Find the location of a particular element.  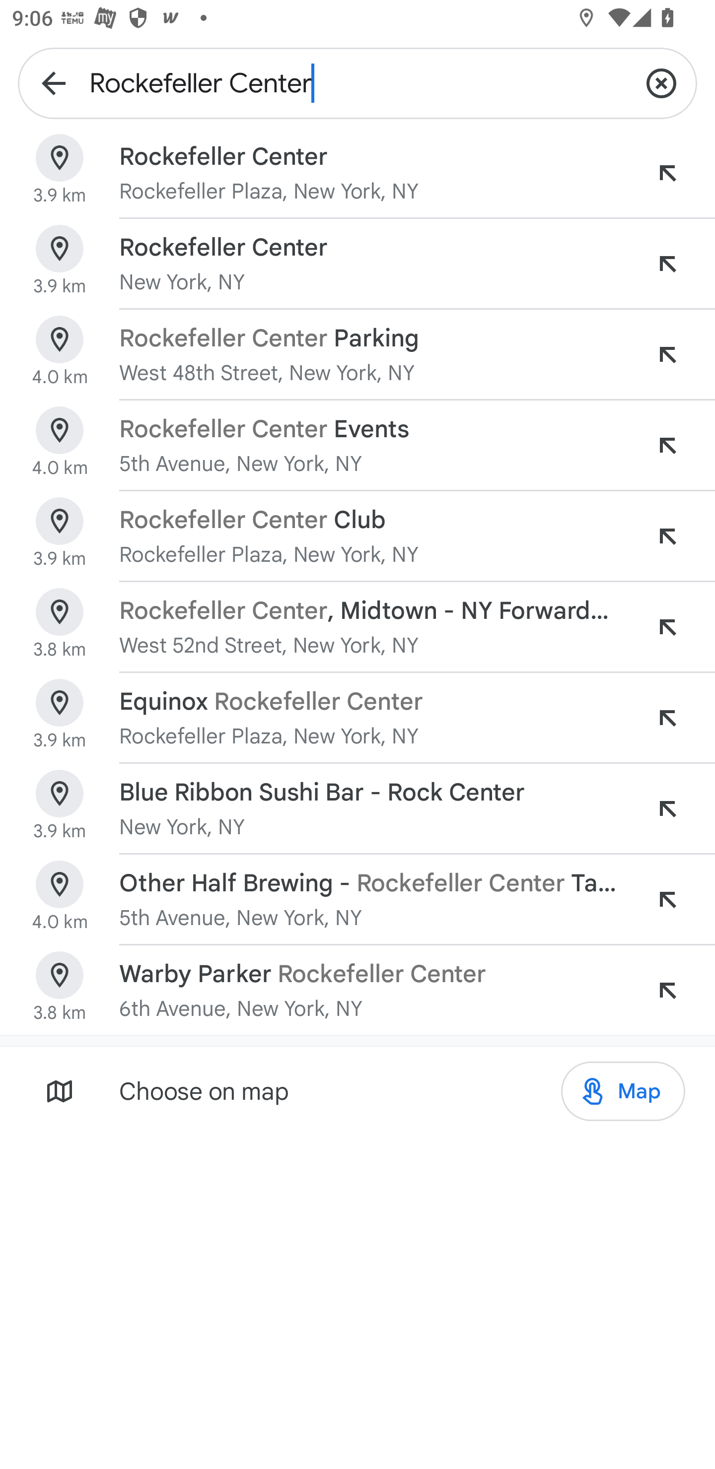

Clear is located at coordinates (661, 82).